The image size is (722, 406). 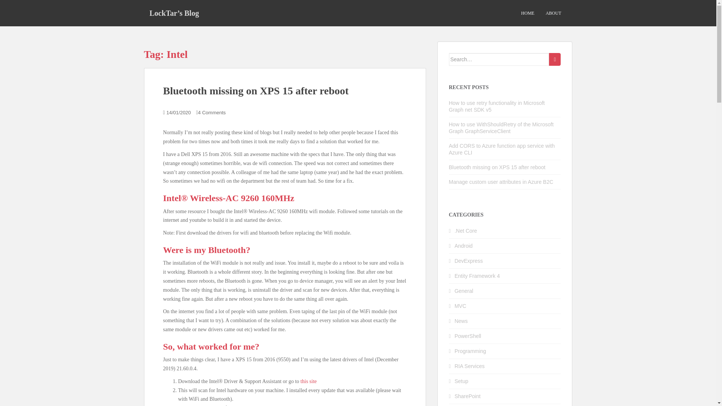 What do you see at coordinates (555, 59) in the screenshot?
I see `Search` at bounding box center [555, 59].